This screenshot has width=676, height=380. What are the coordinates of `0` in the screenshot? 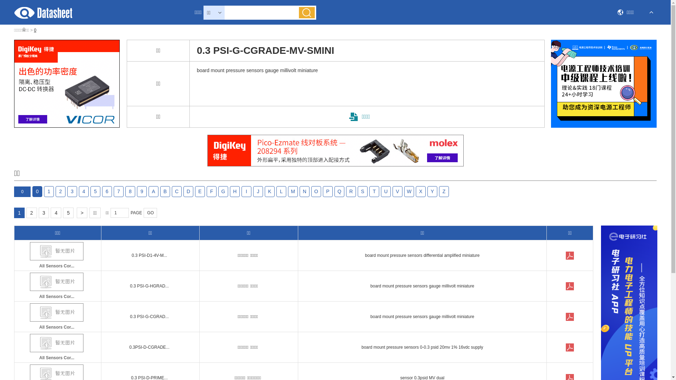 It's located at (37, 191).